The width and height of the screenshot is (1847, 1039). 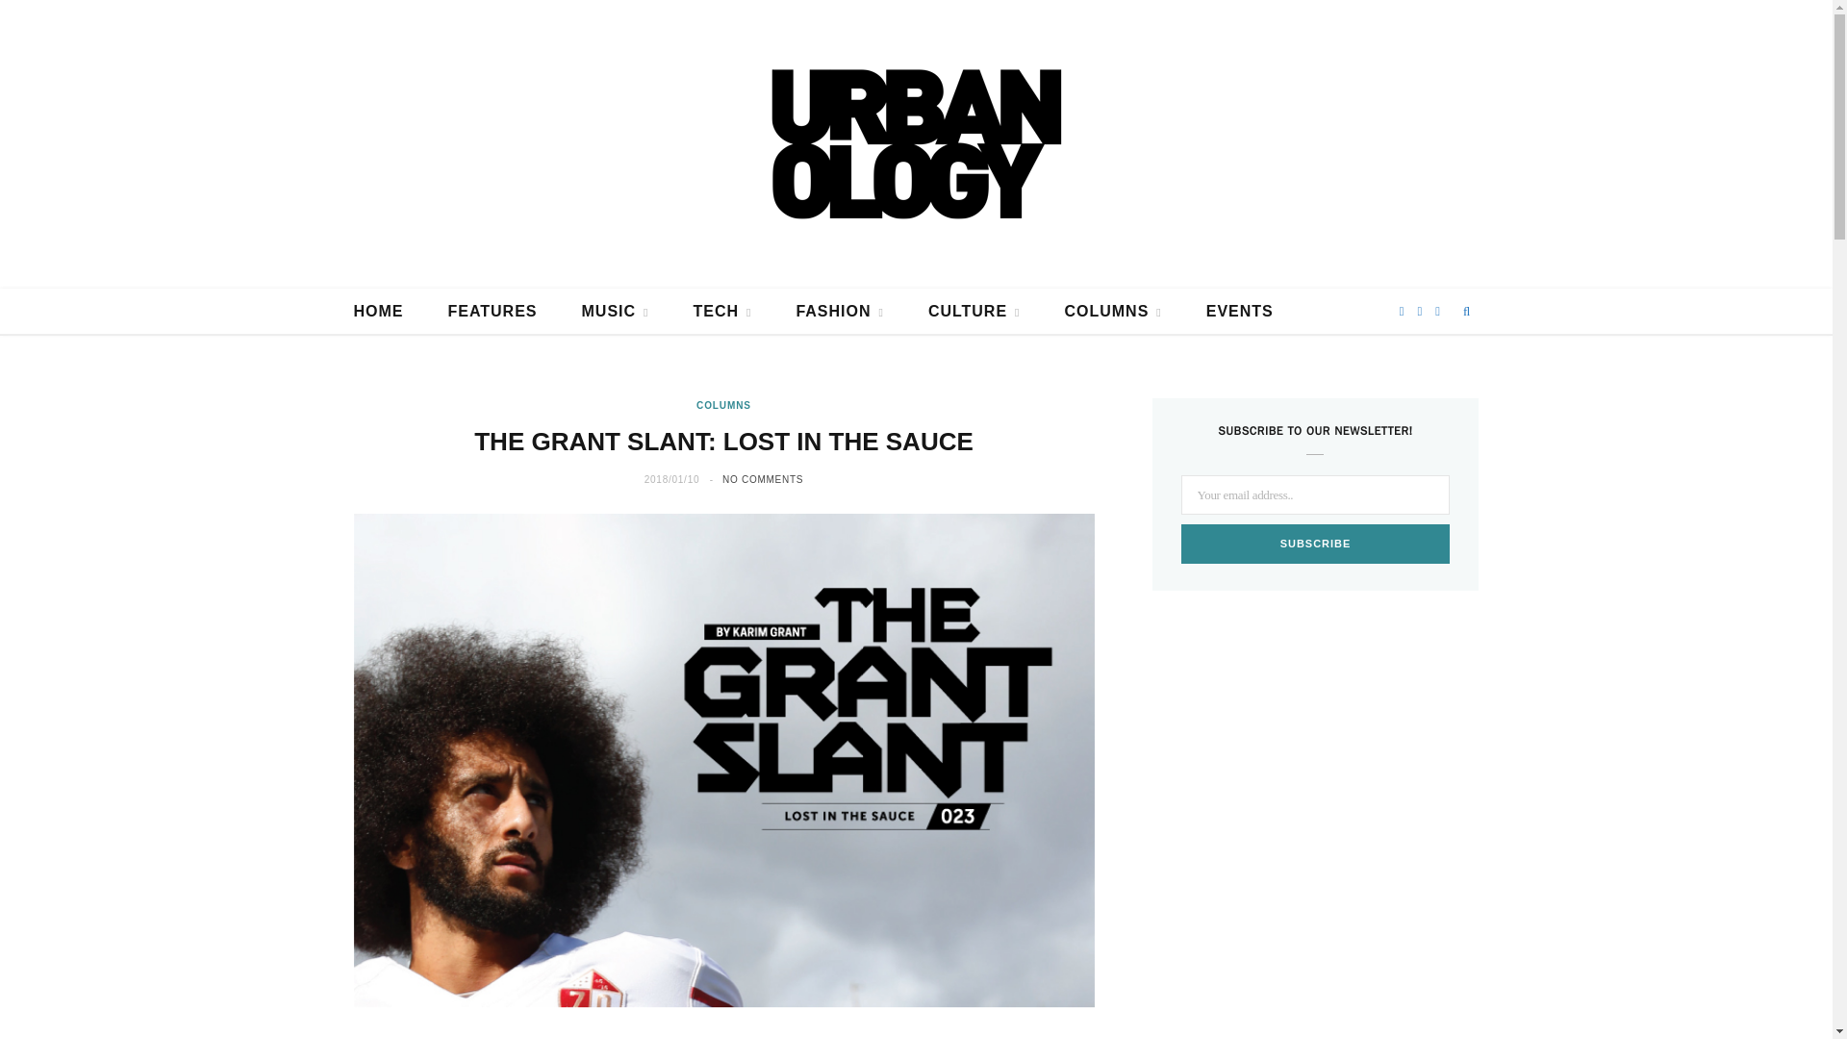 I want to click on NO COMMENTS, so click(x=762, y=479).